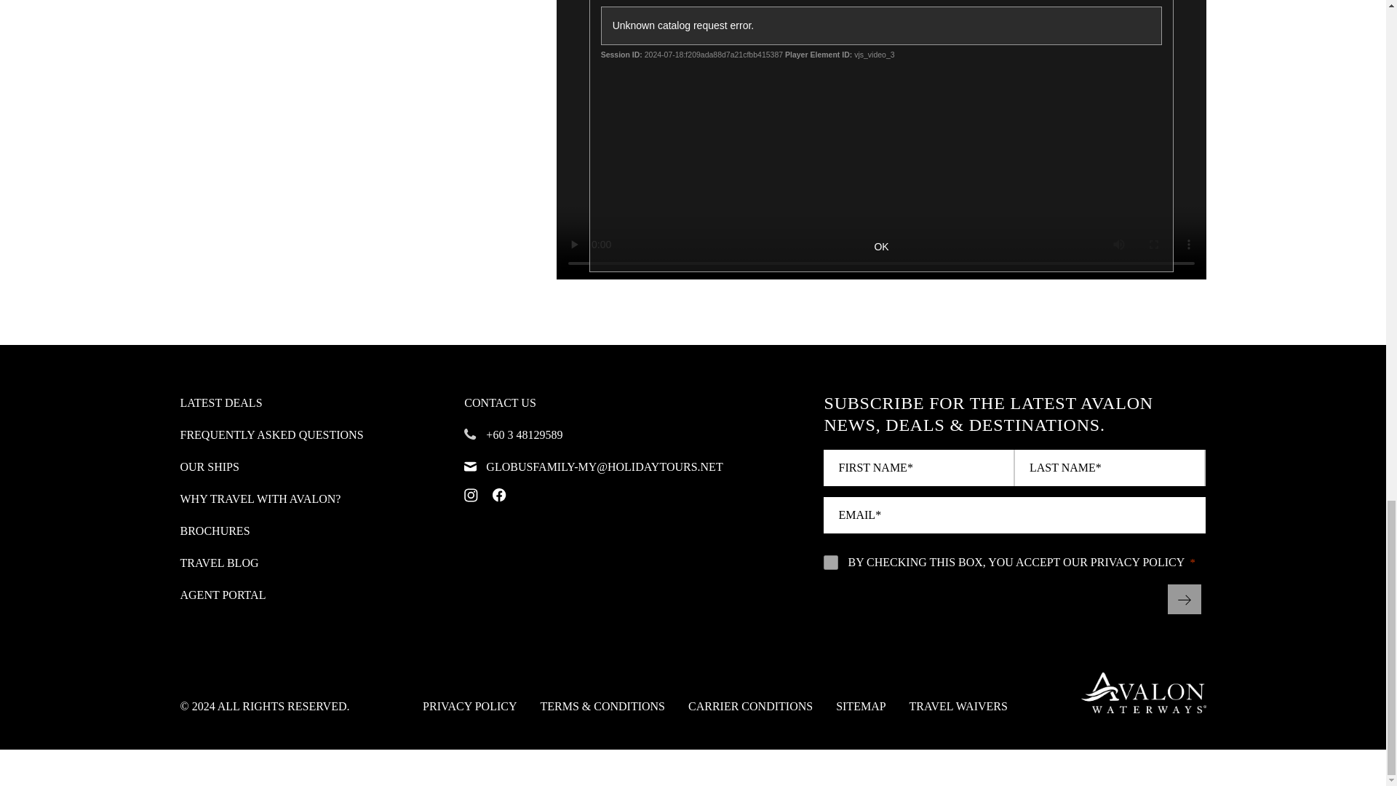  Describe the element at coordinates (1110, 467) in the screenshot. I see `Last Name` at that location.